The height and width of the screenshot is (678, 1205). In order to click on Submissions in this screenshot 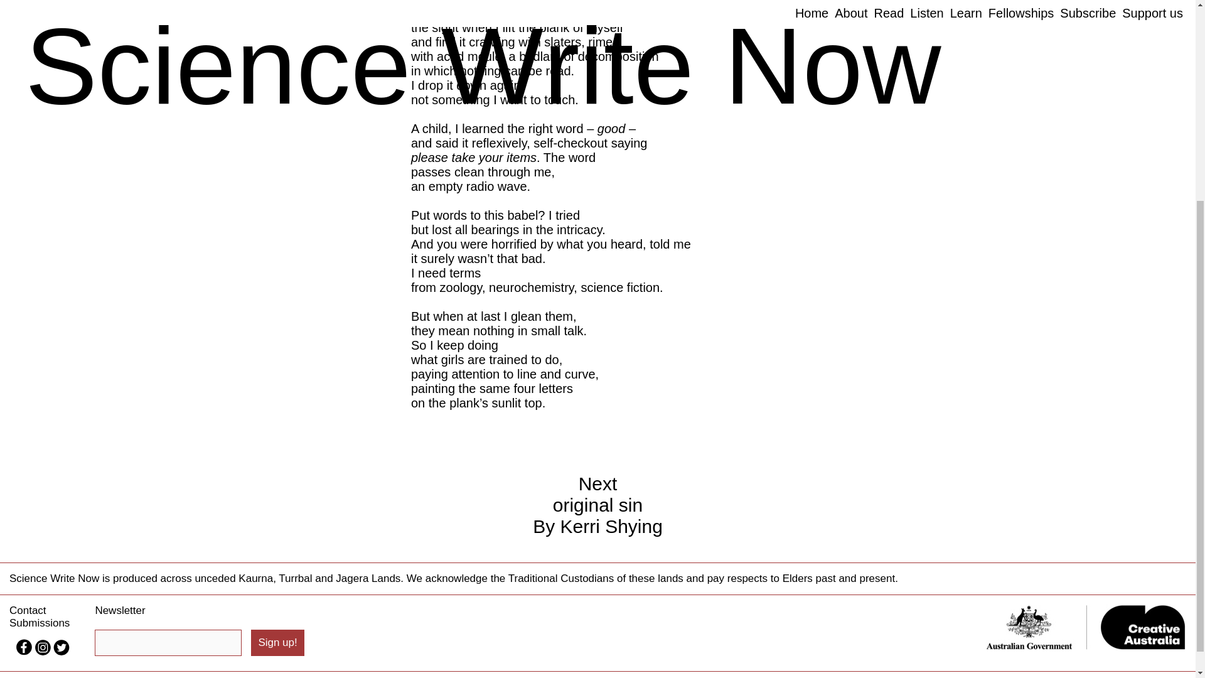, I will do `click(277, 643)`.